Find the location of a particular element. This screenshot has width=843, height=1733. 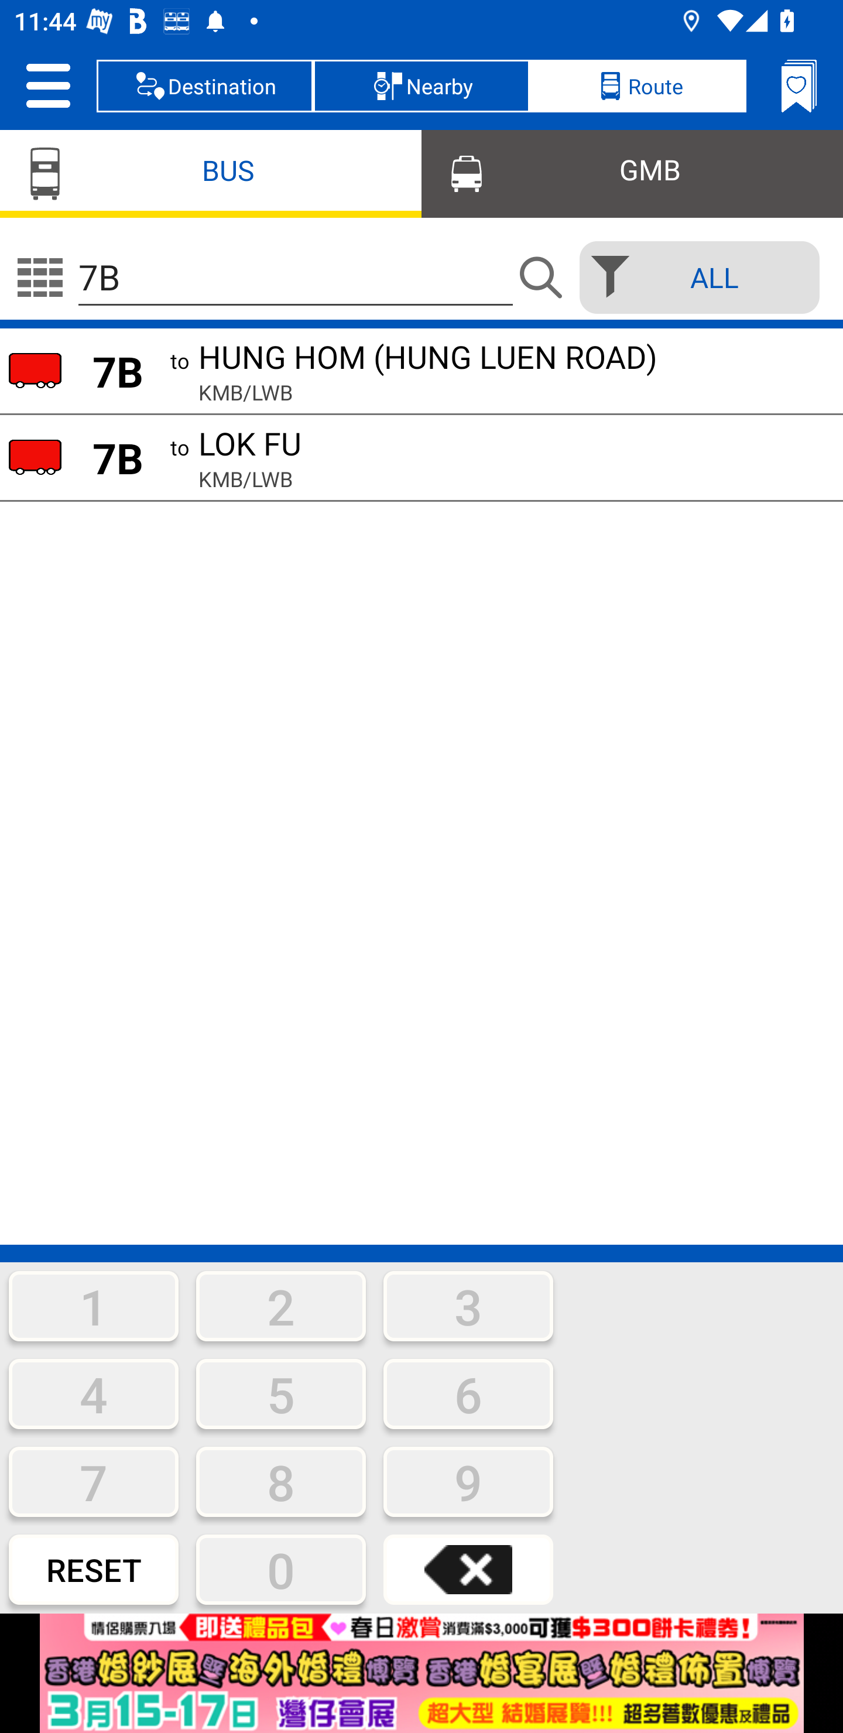

8 is located at coordinates (281, 1481).